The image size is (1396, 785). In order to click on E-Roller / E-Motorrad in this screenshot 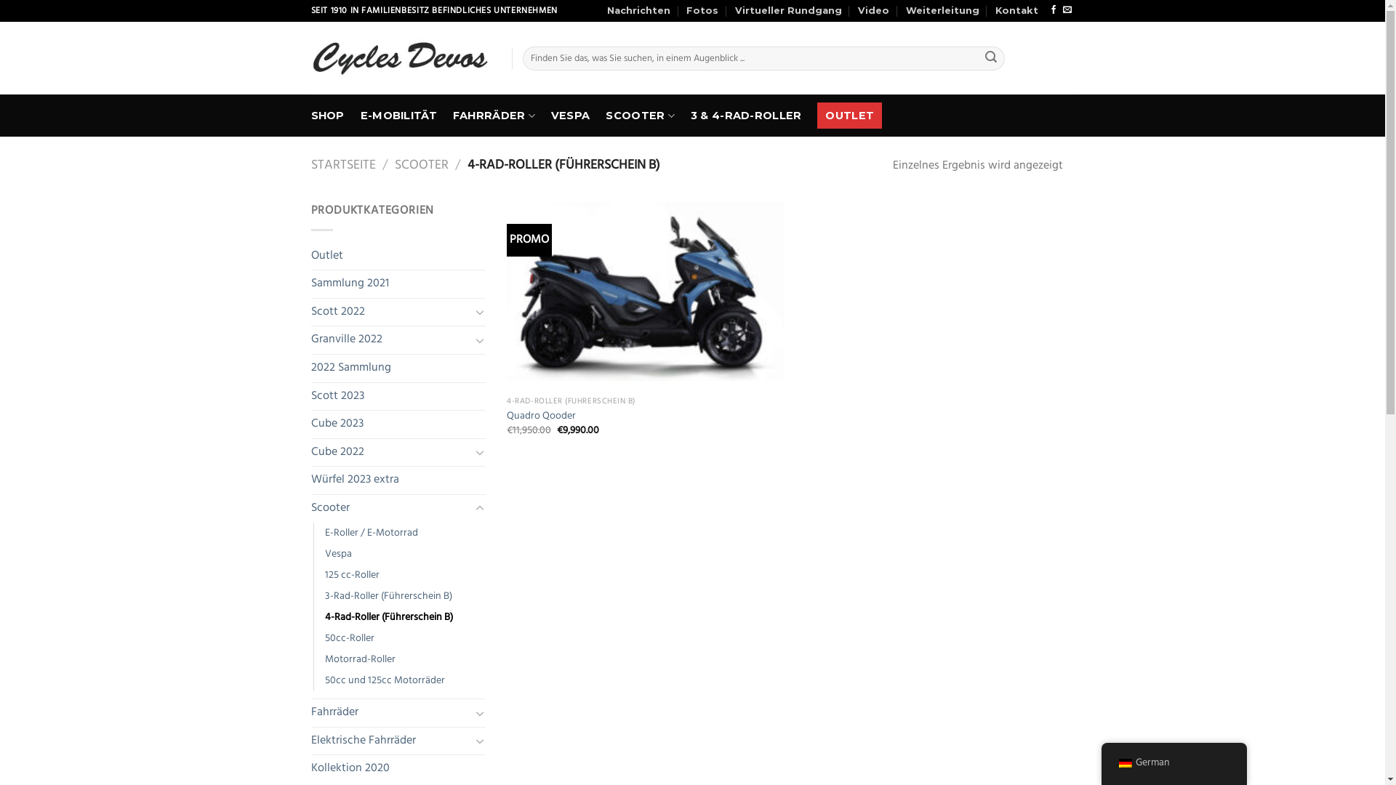, I will do `click(371, 533)`.